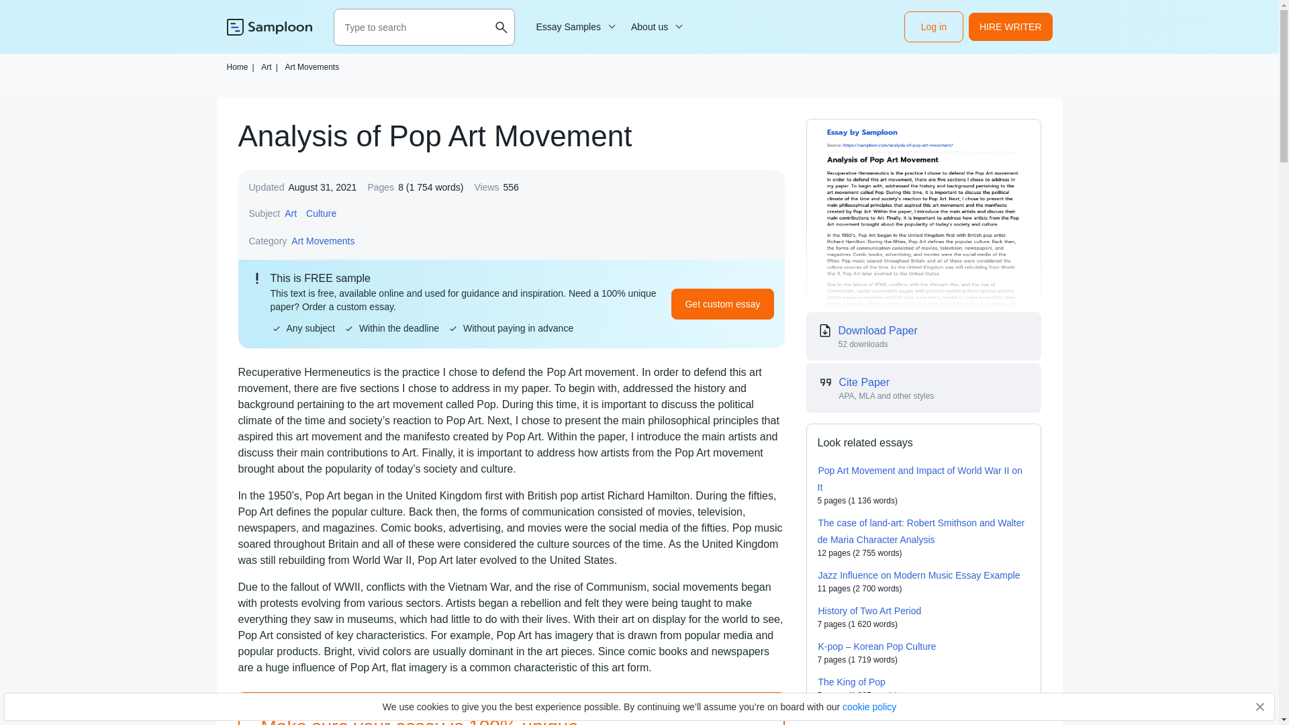  What do you see at coordinates (312, 66) in the screenshot?
I see `Art Movements` at bounding box center [312, 66].